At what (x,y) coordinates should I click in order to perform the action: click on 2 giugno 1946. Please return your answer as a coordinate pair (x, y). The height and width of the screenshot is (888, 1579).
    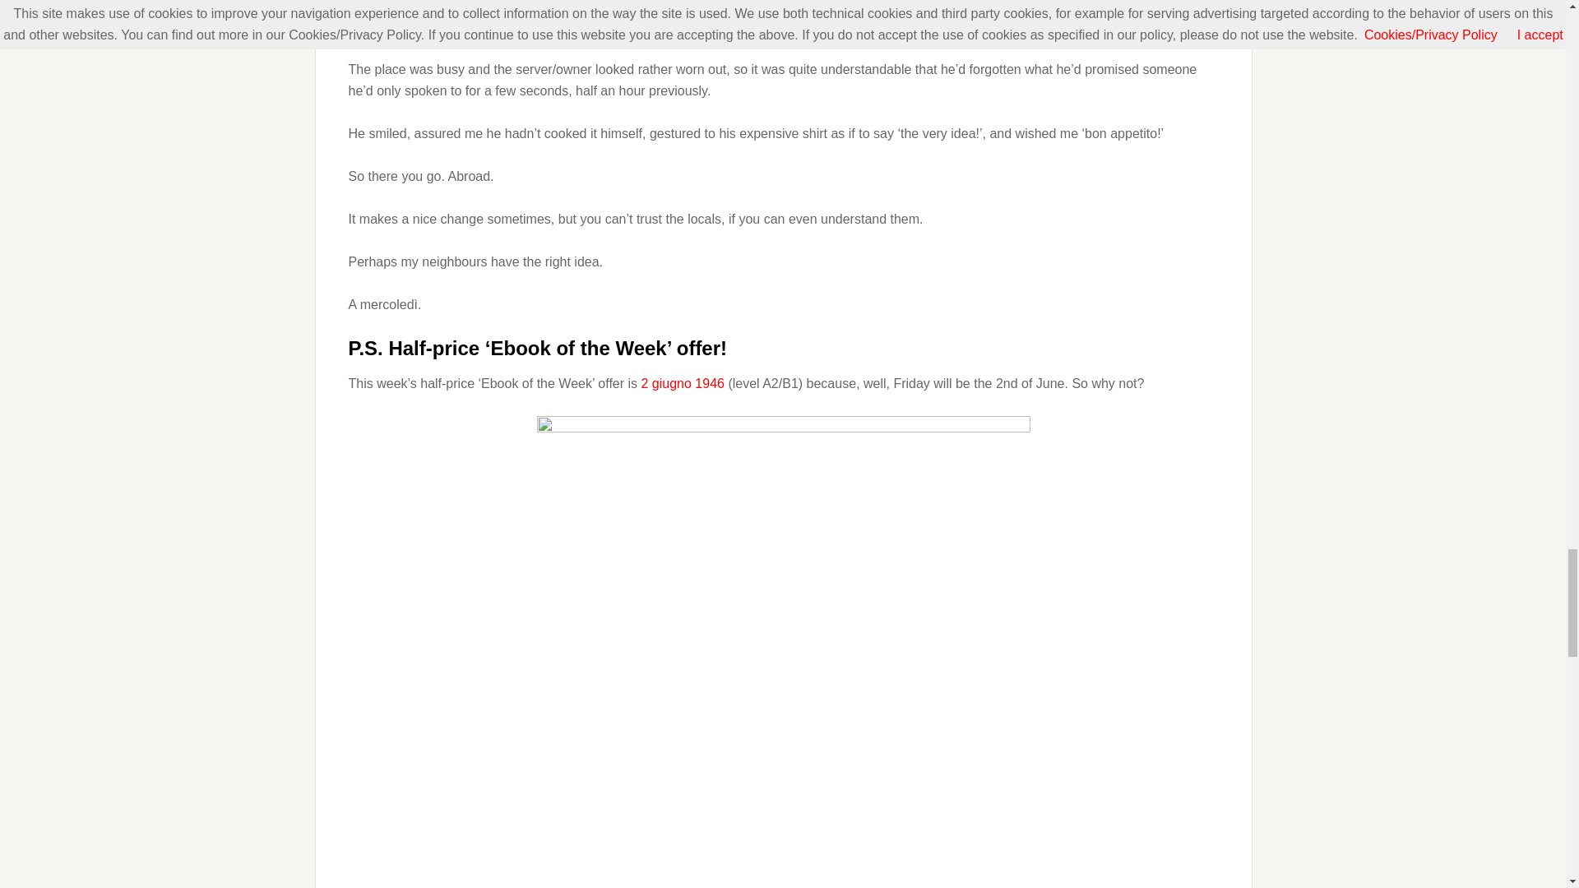
    Looking at the image, I should click on (683, 383).